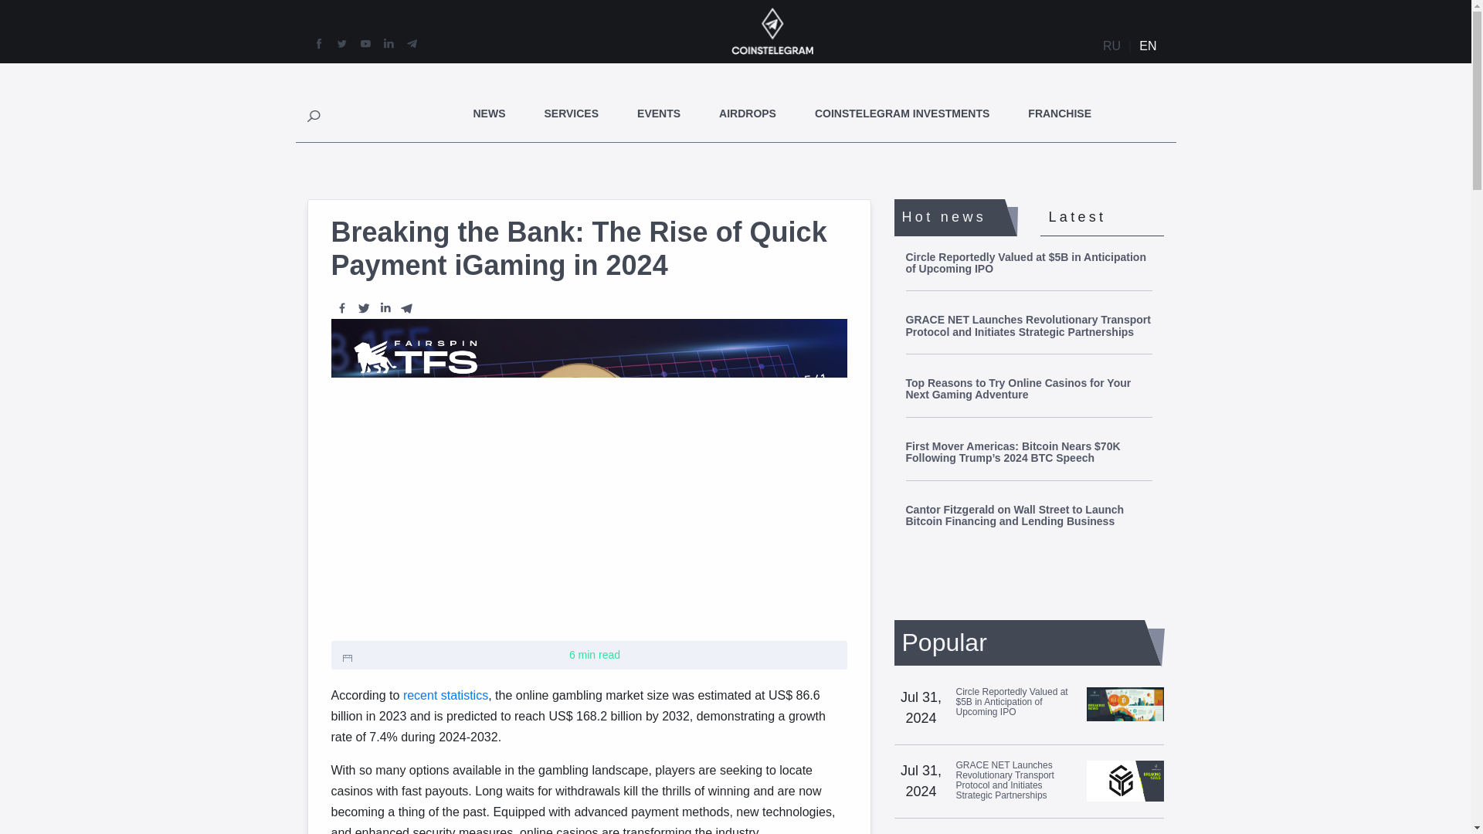 This screenshot has height=834, width=1483. I want to click on COINSTELEGRAM INVESTMENTS, so click(901, 113).